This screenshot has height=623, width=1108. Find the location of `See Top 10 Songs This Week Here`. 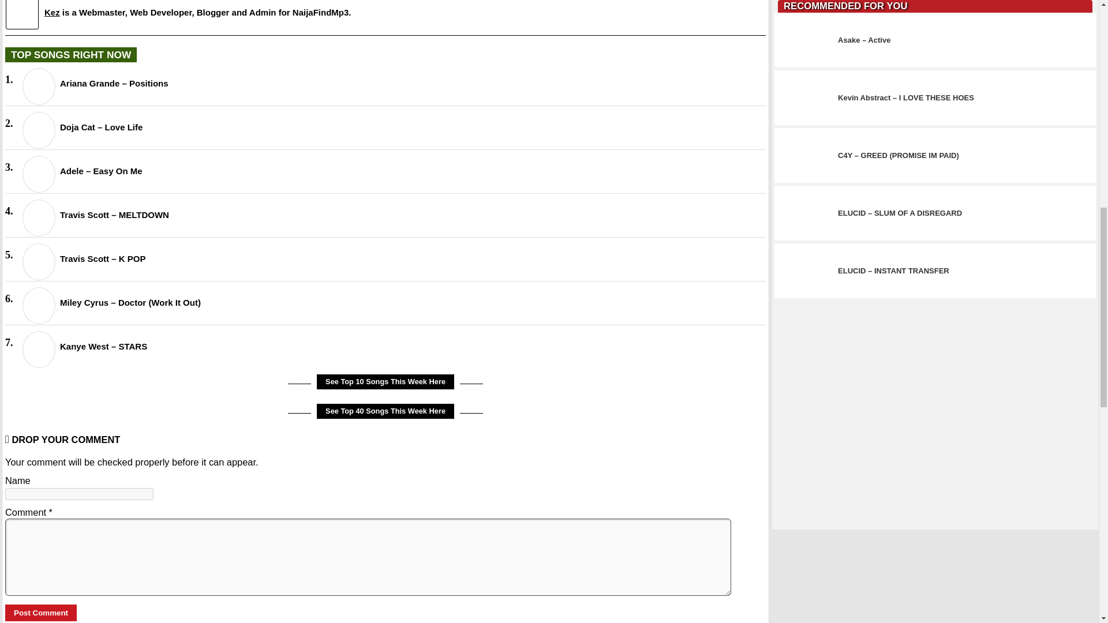

See Top 10 Songs This Week Here is located at coordinates (385, 382).